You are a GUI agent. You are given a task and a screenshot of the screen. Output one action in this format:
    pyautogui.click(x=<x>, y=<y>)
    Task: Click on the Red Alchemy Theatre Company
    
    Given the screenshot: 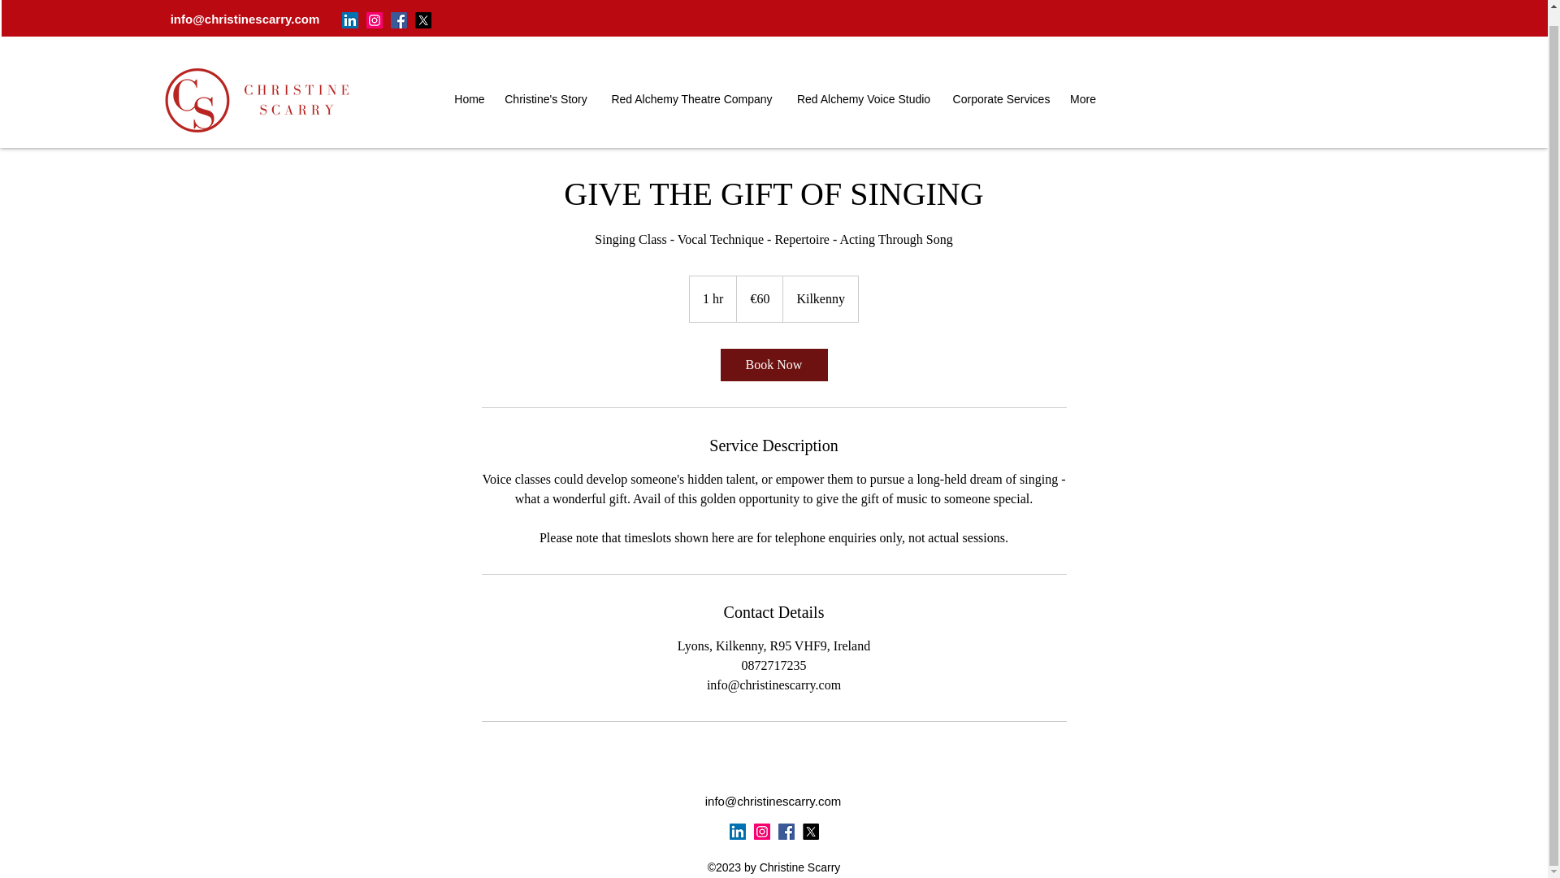 What is the action you would take?
    pyautogui.click(x=691, y=84)
    